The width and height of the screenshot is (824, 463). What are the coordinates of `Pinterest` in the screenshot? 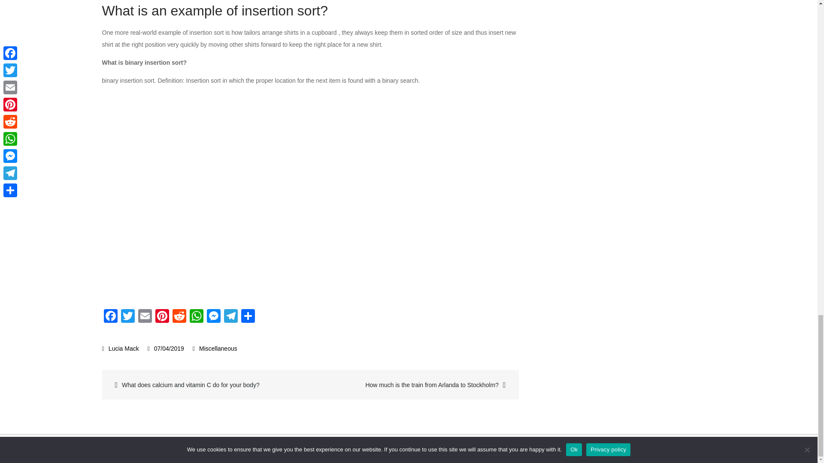 It's located at (162, 317).